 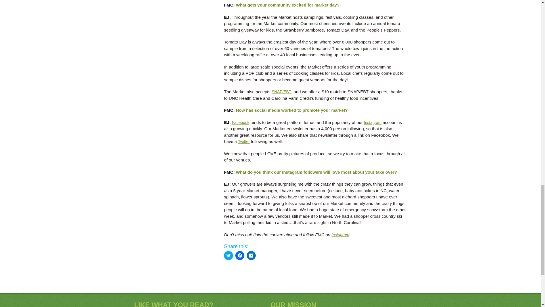 What do you see at coordinates (229, 255) in the screenshot?
I see `Click to share on Twitter` at bounding box center [229, 255].